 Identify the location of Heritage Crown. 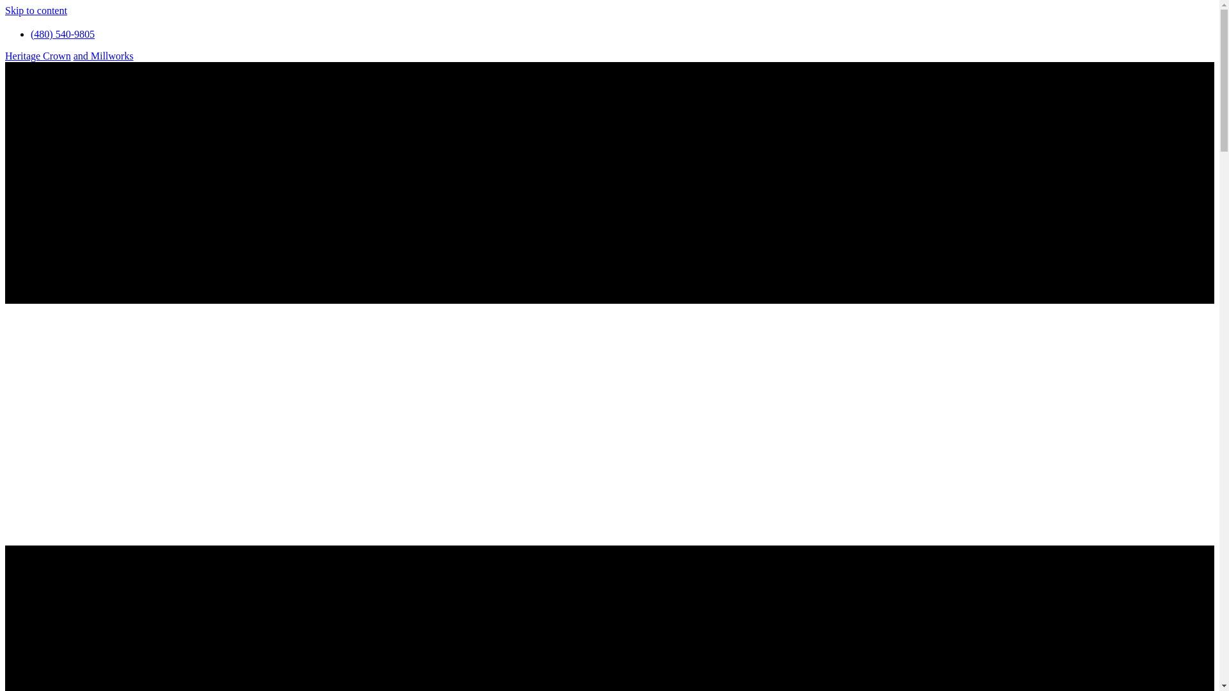
(38, 56).